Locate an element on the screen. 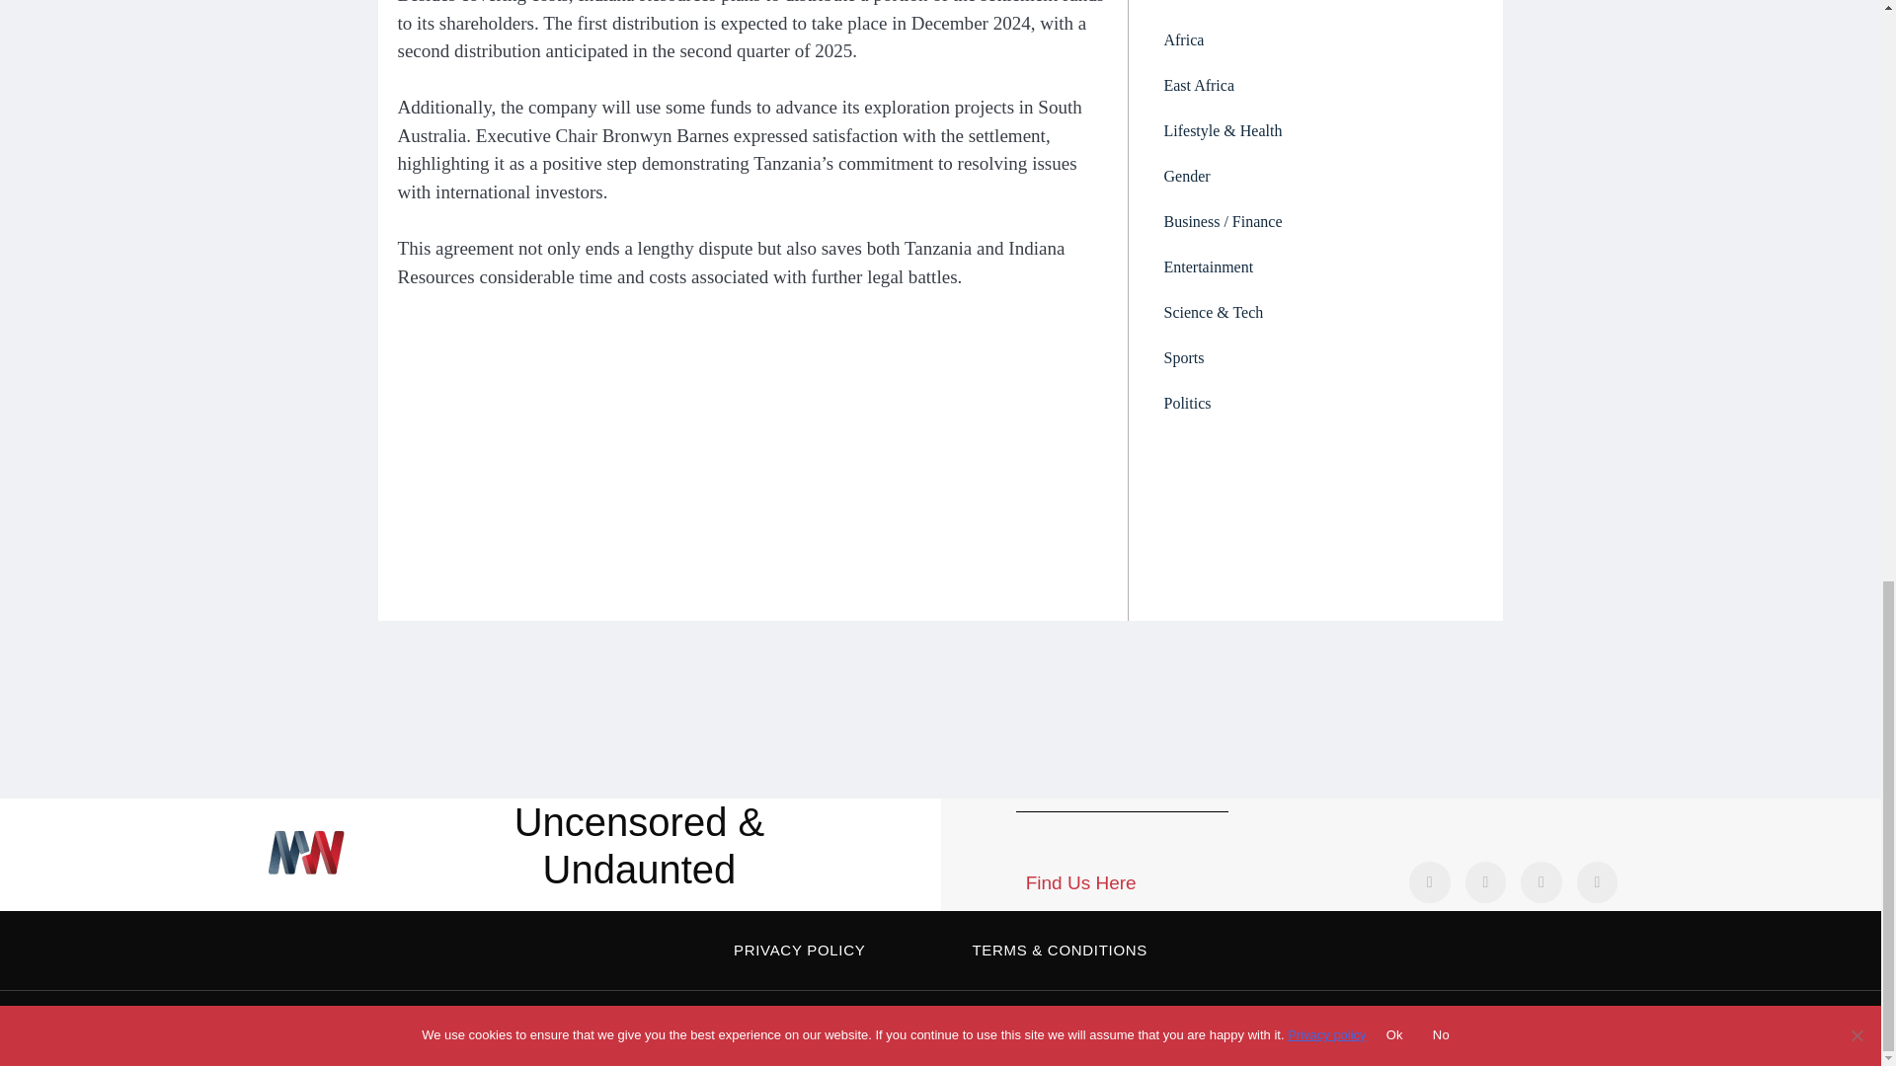  Gender is located at coordinates (1315, 176).